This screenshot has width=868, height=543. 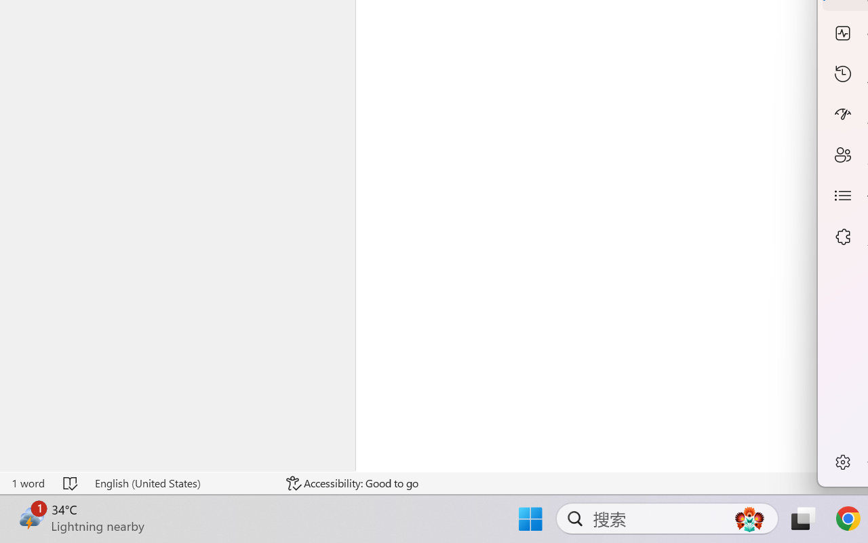 What do you see at coordinates (181, 483) in the screenshot?
I see `Language English (United States)` at bounding box center [181, 483].